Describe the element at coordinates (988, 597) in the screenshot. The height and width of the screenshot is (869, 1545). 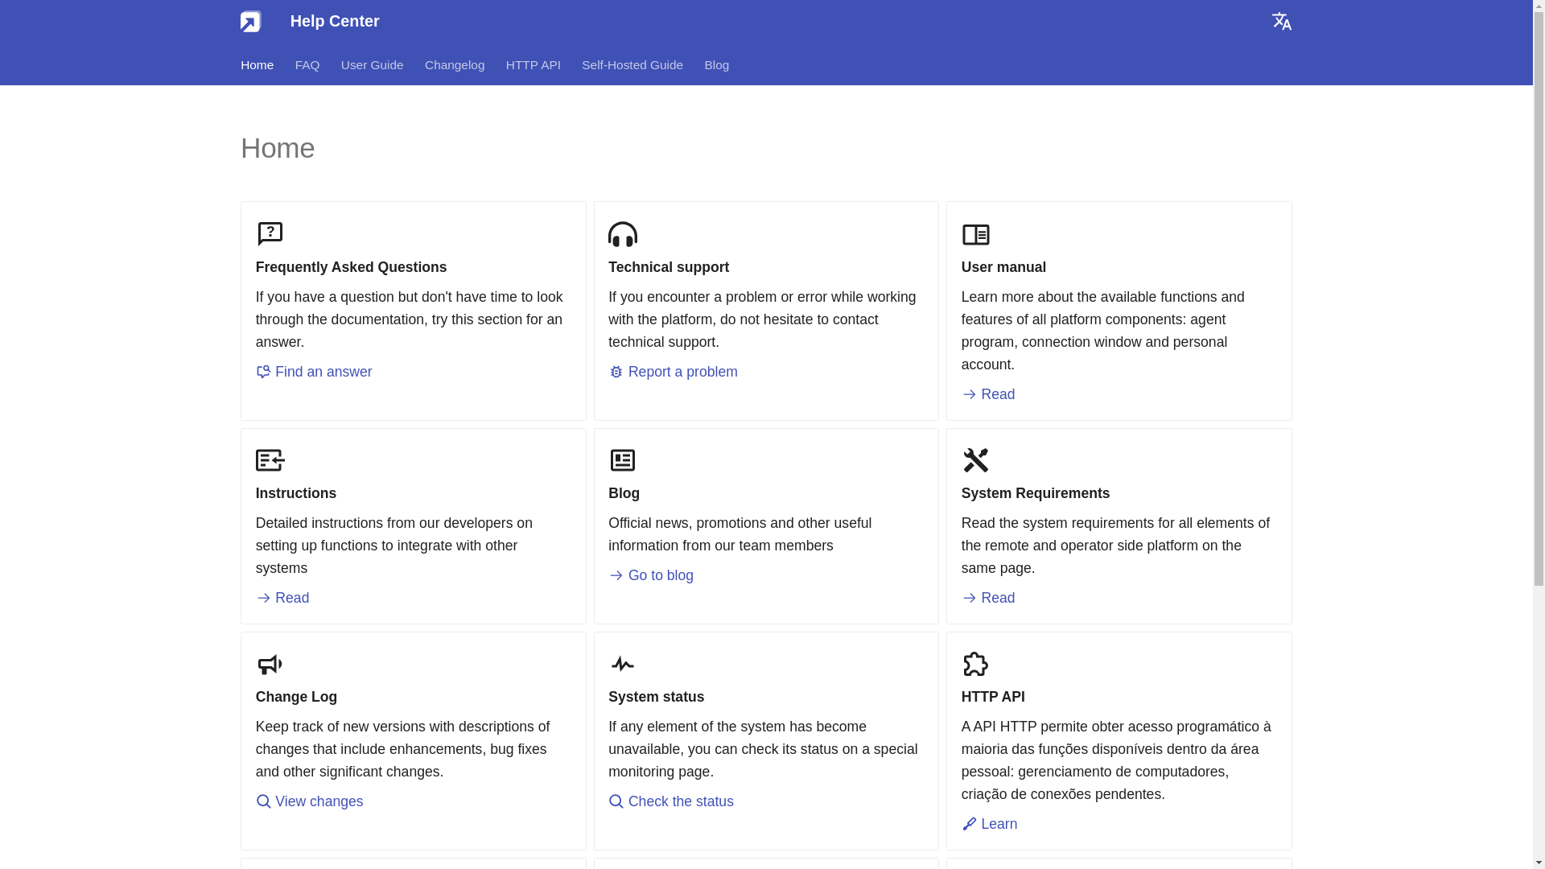
I see `Read` at that location.